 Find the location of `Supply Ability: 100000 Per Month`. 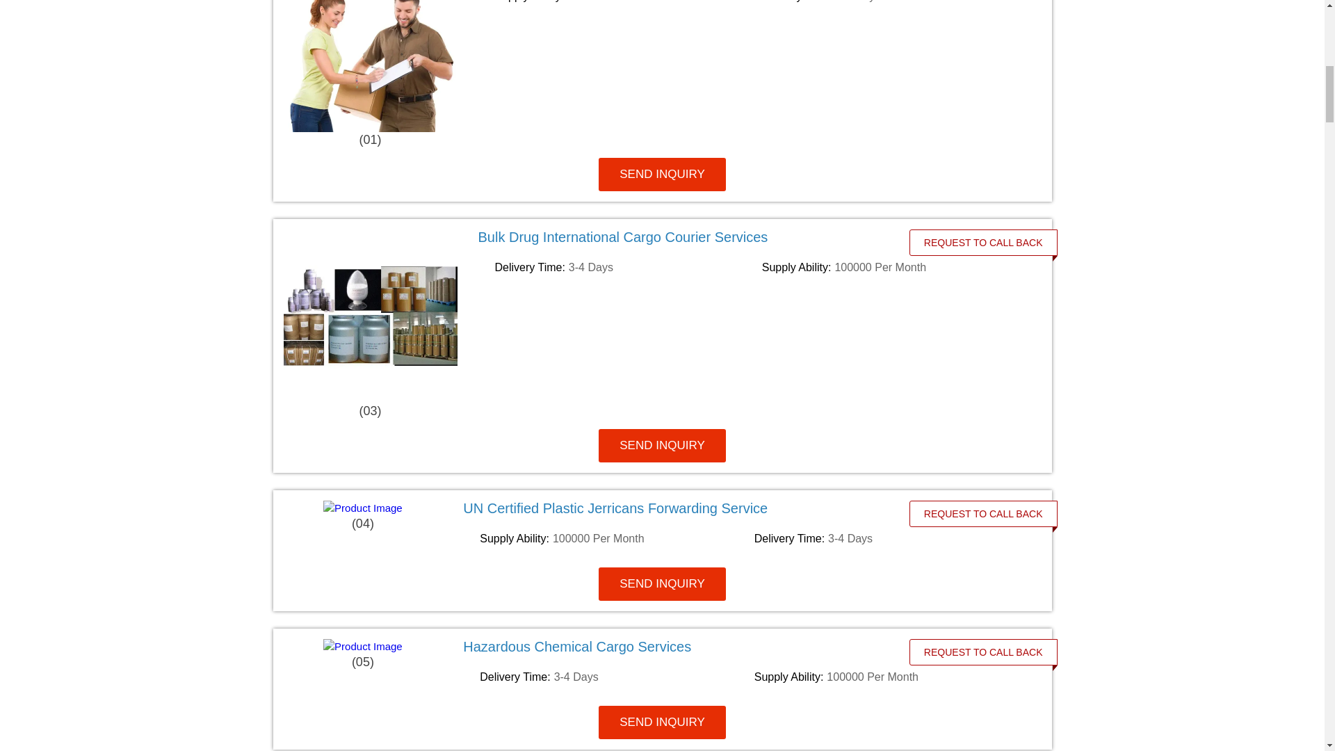

Supply Ability: 100000 Per Month is located at coordinates (626, 2).